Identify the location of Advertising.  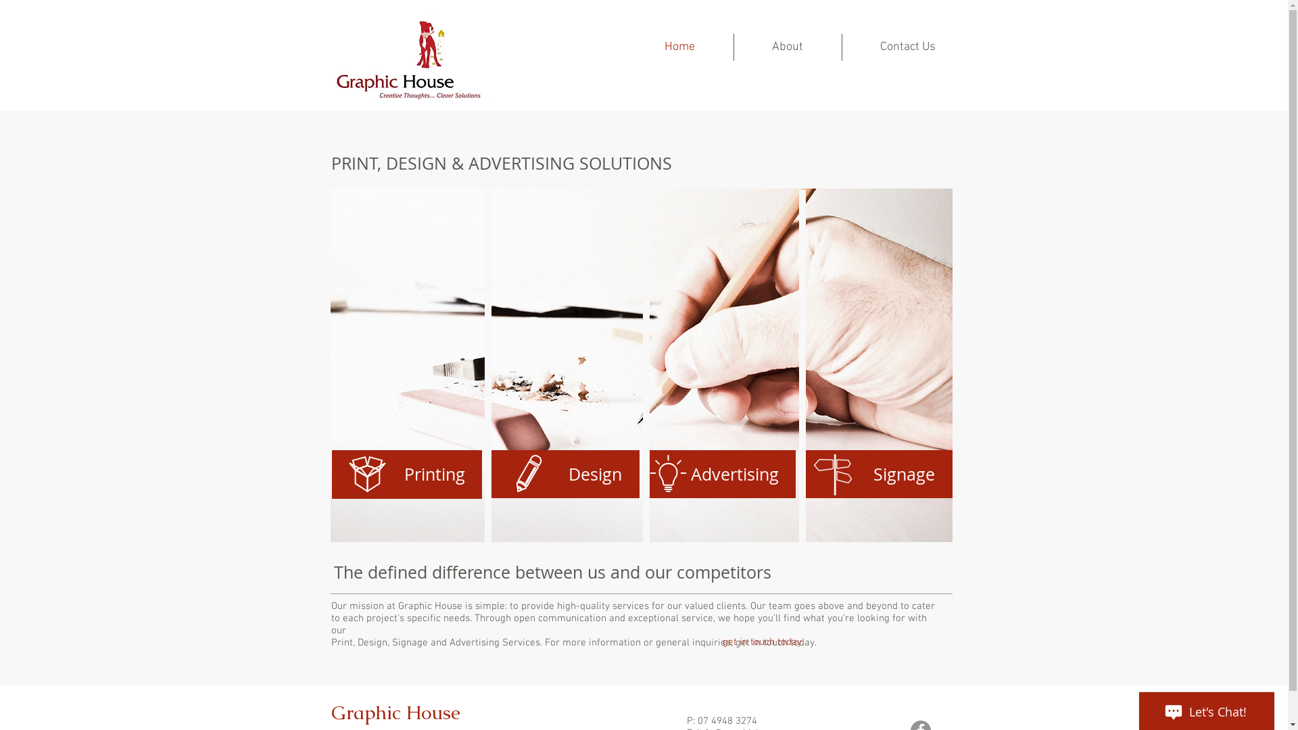
(721, 474).